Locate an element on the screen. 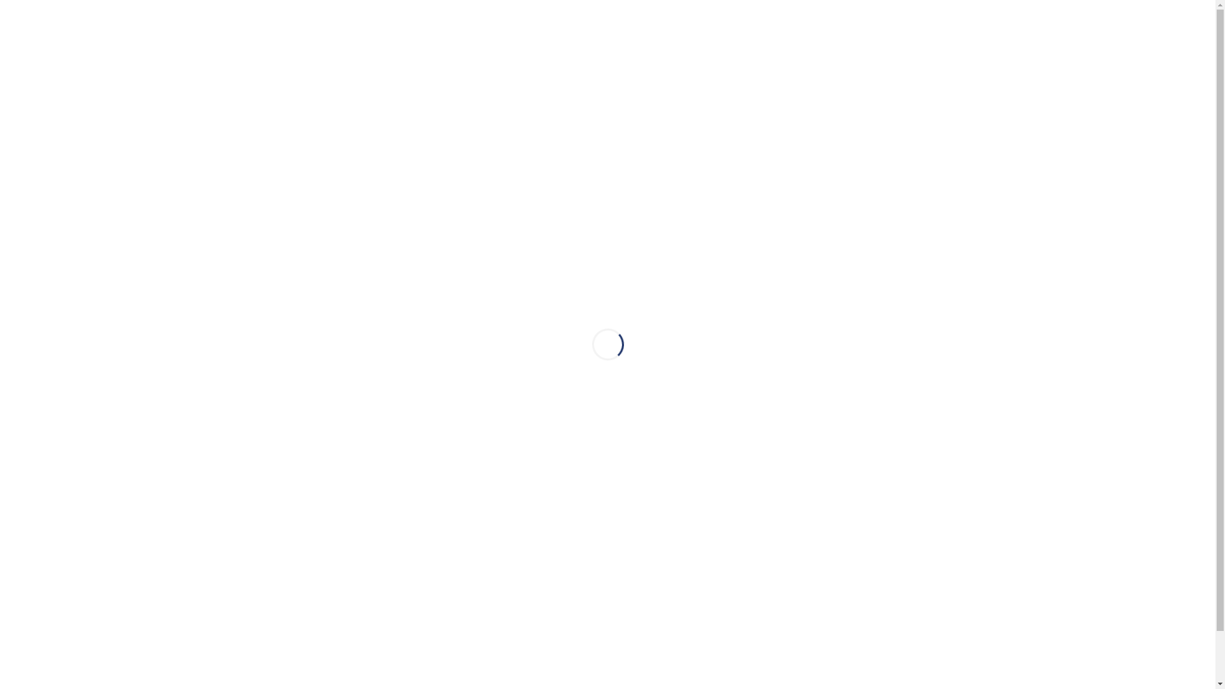 This screenshot has height=689, width=1225. About company is located at coordinates (273, 151).